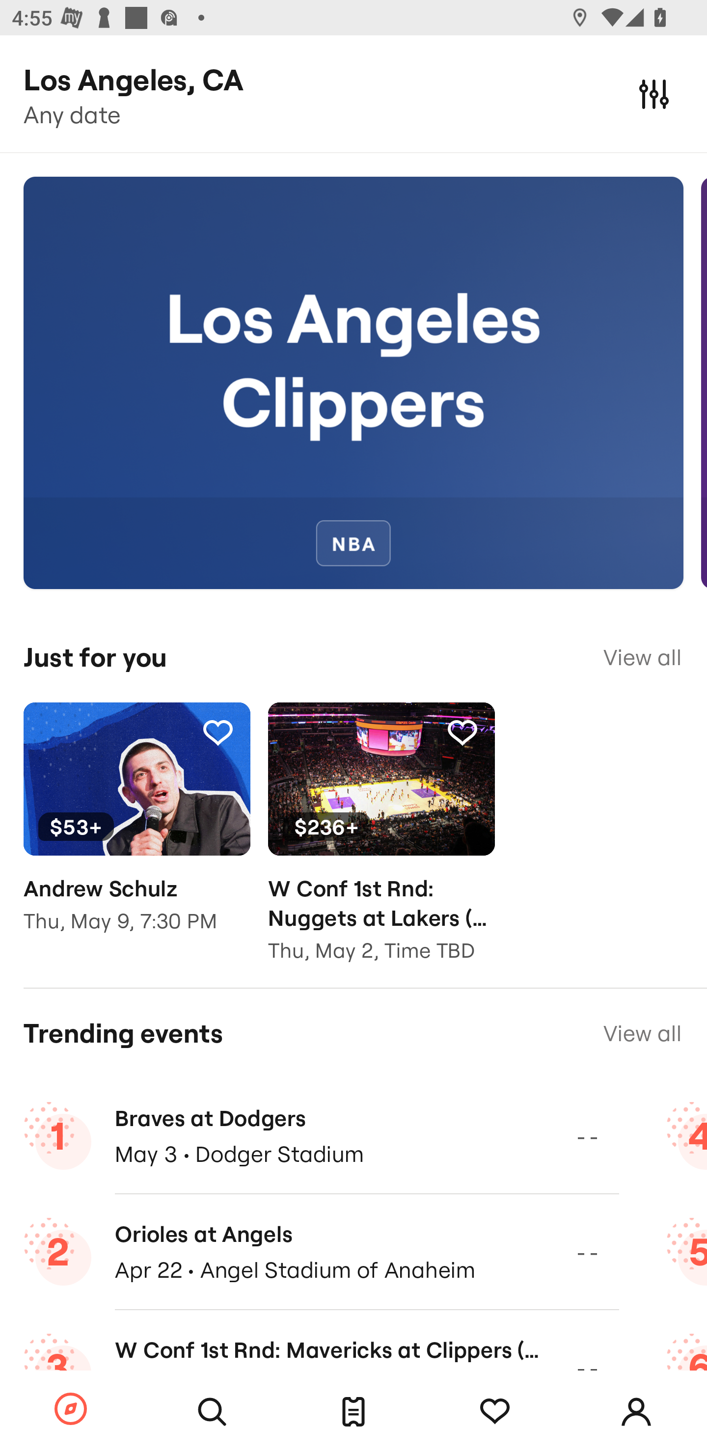  I want to click on Tickets, so click(353, 1412).